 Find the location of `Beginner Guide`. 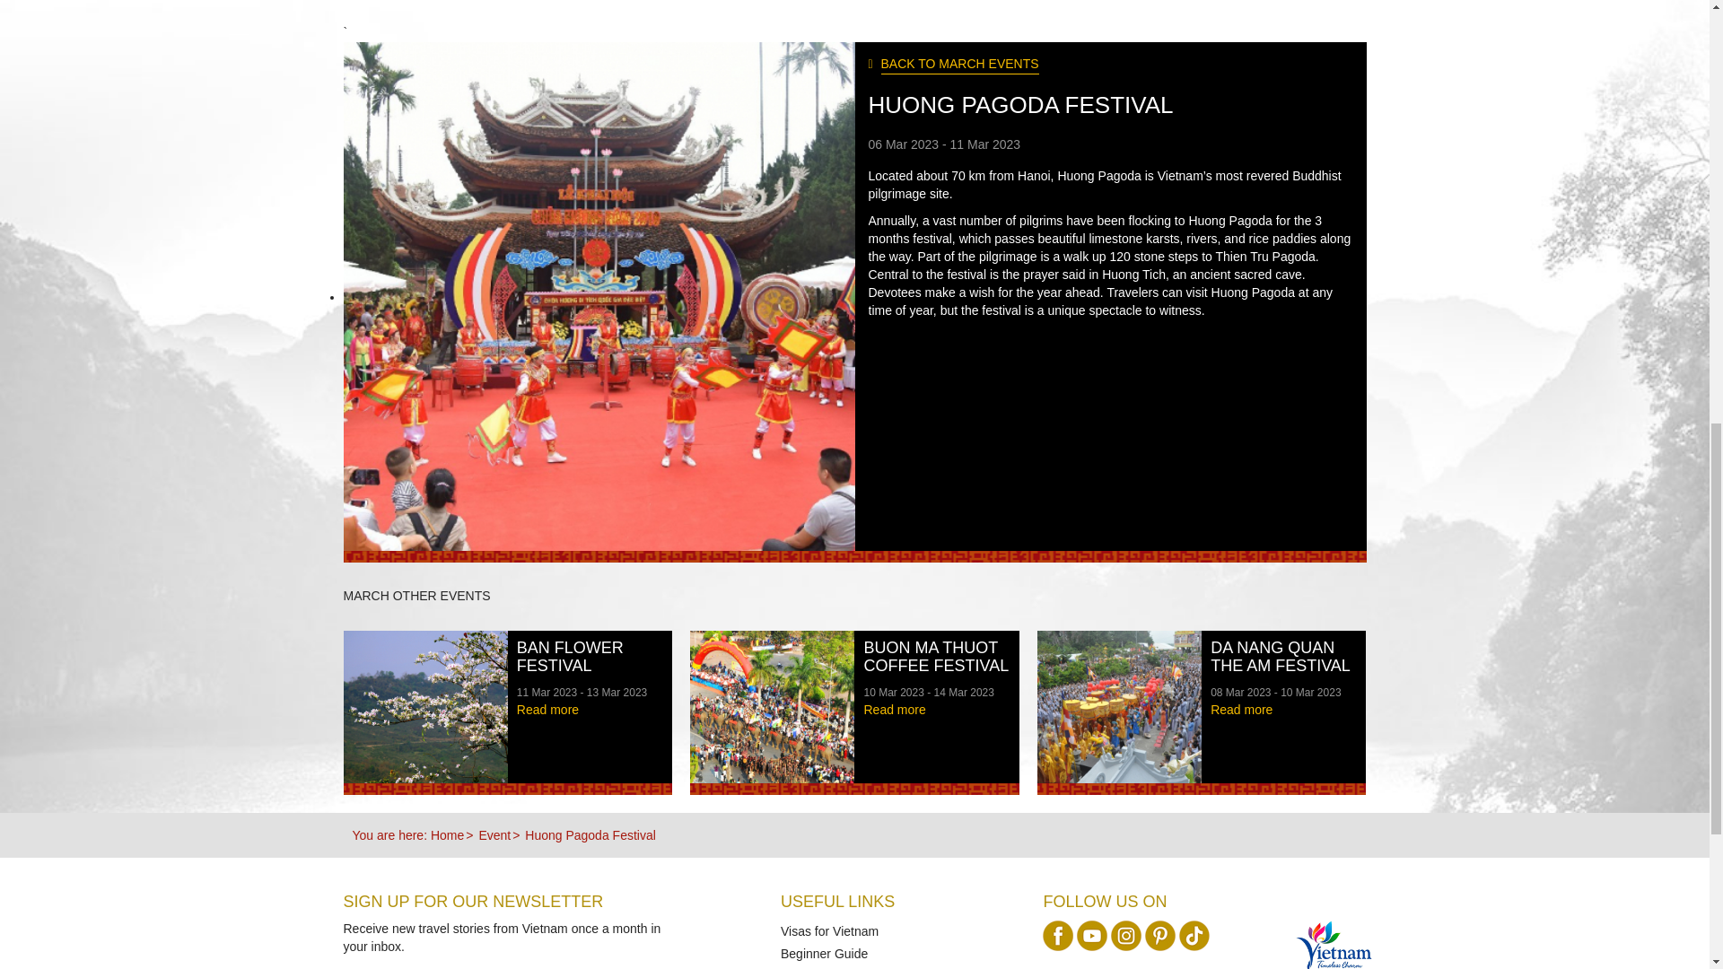

Beginner Guide is located at coordinates (824, 954).